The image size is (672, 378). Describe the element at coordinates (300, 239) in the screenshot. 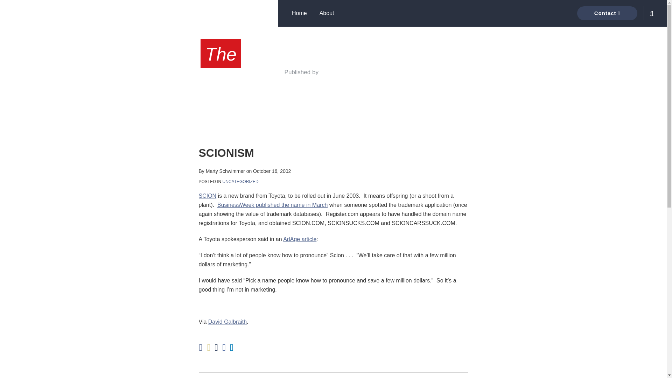

I see `AdAge article` at that location.